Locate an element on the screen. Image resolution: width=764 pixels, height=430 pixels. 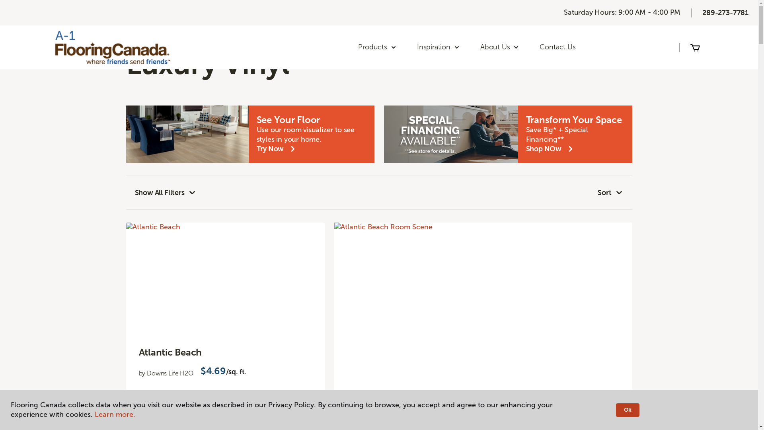
Shop Now is located at coordinates (156, 420).